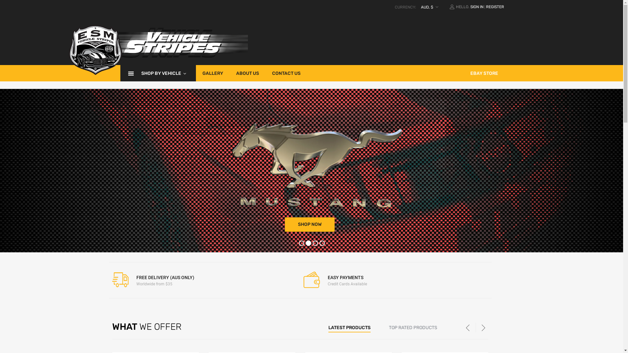 This screenshot has height=353, width=628. I want to click on Register, so click(343, 202).